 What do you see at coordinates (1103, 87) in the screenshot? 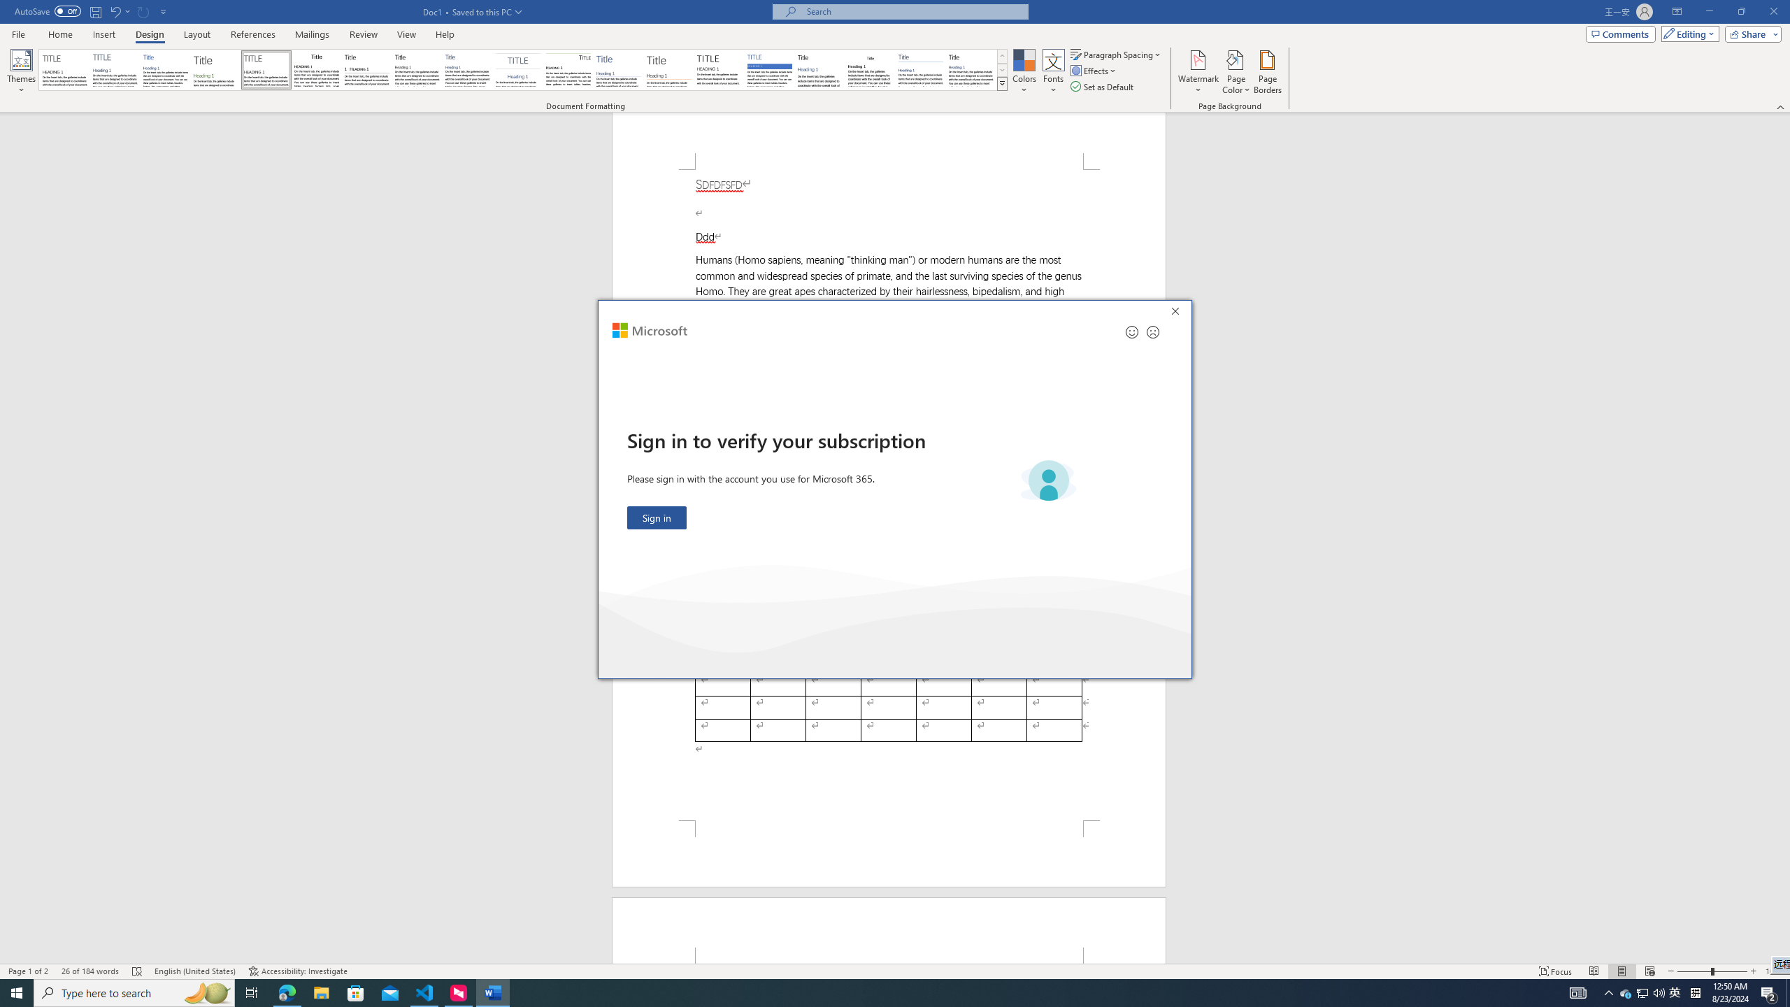
I see `Set as Default` at bounding box center [1103, 87].